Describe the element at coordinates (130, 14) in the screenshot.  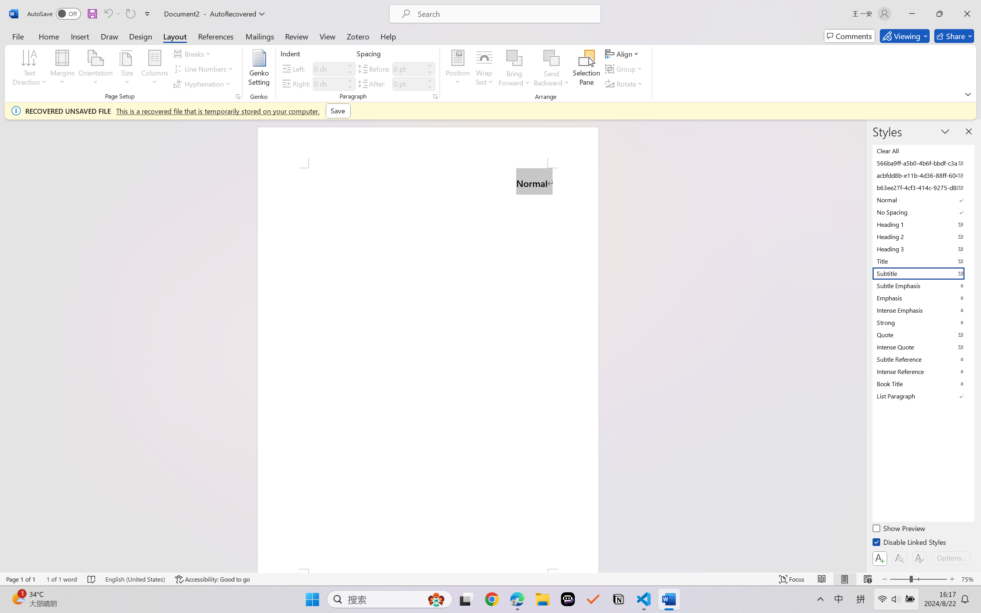
I see `Can't Repeat` at that location.